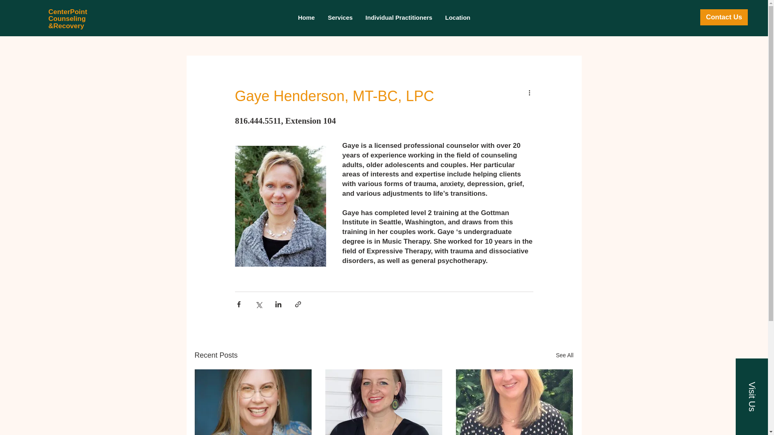  What do you see at coordinates (340, 18) in the screenshot?
I see `Services` at bounding box center [340, 18].